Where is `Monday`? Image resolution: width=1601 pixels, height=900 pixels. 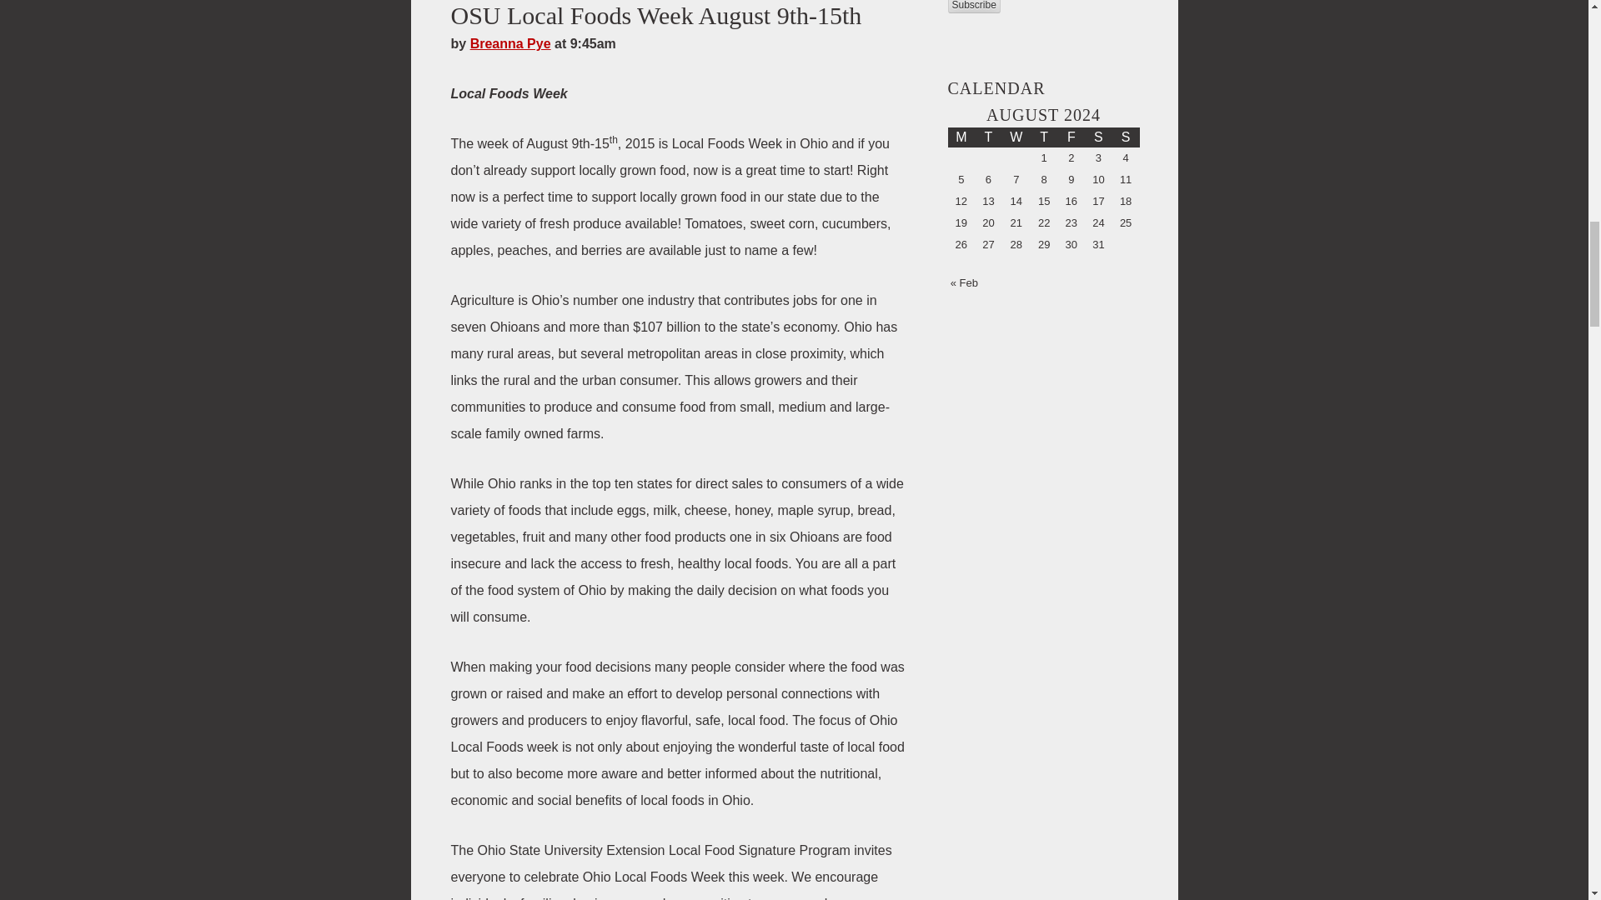
Monday is located at coordinates (961, 137).